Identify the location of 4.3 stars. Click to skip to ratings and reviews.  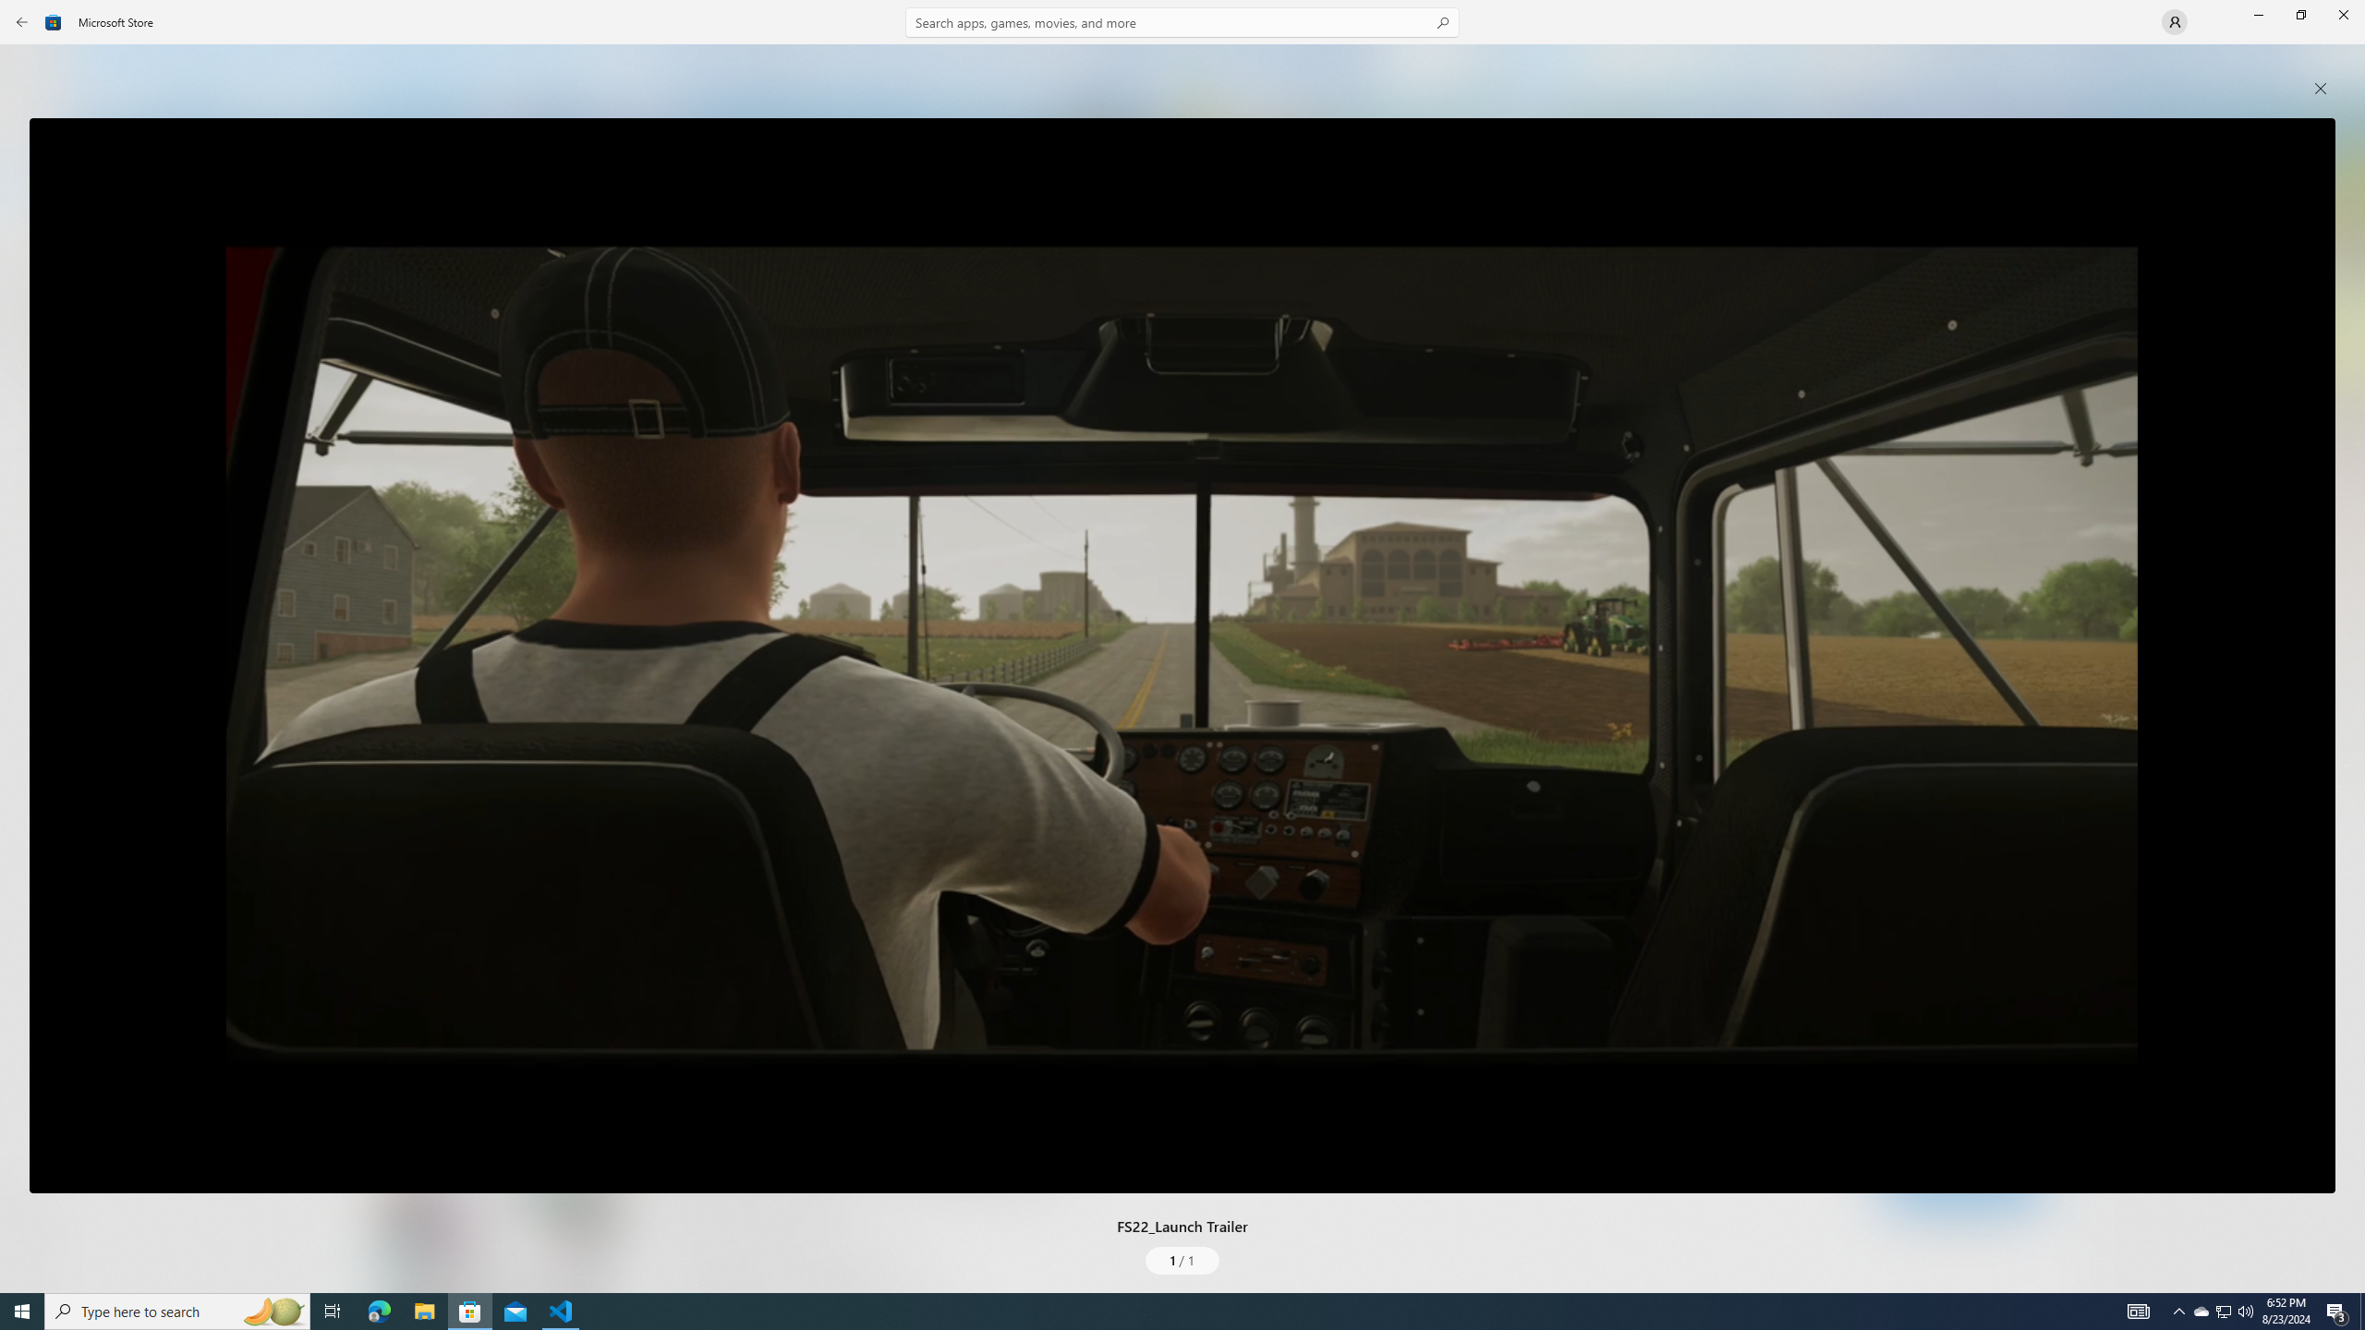
(637, 879).